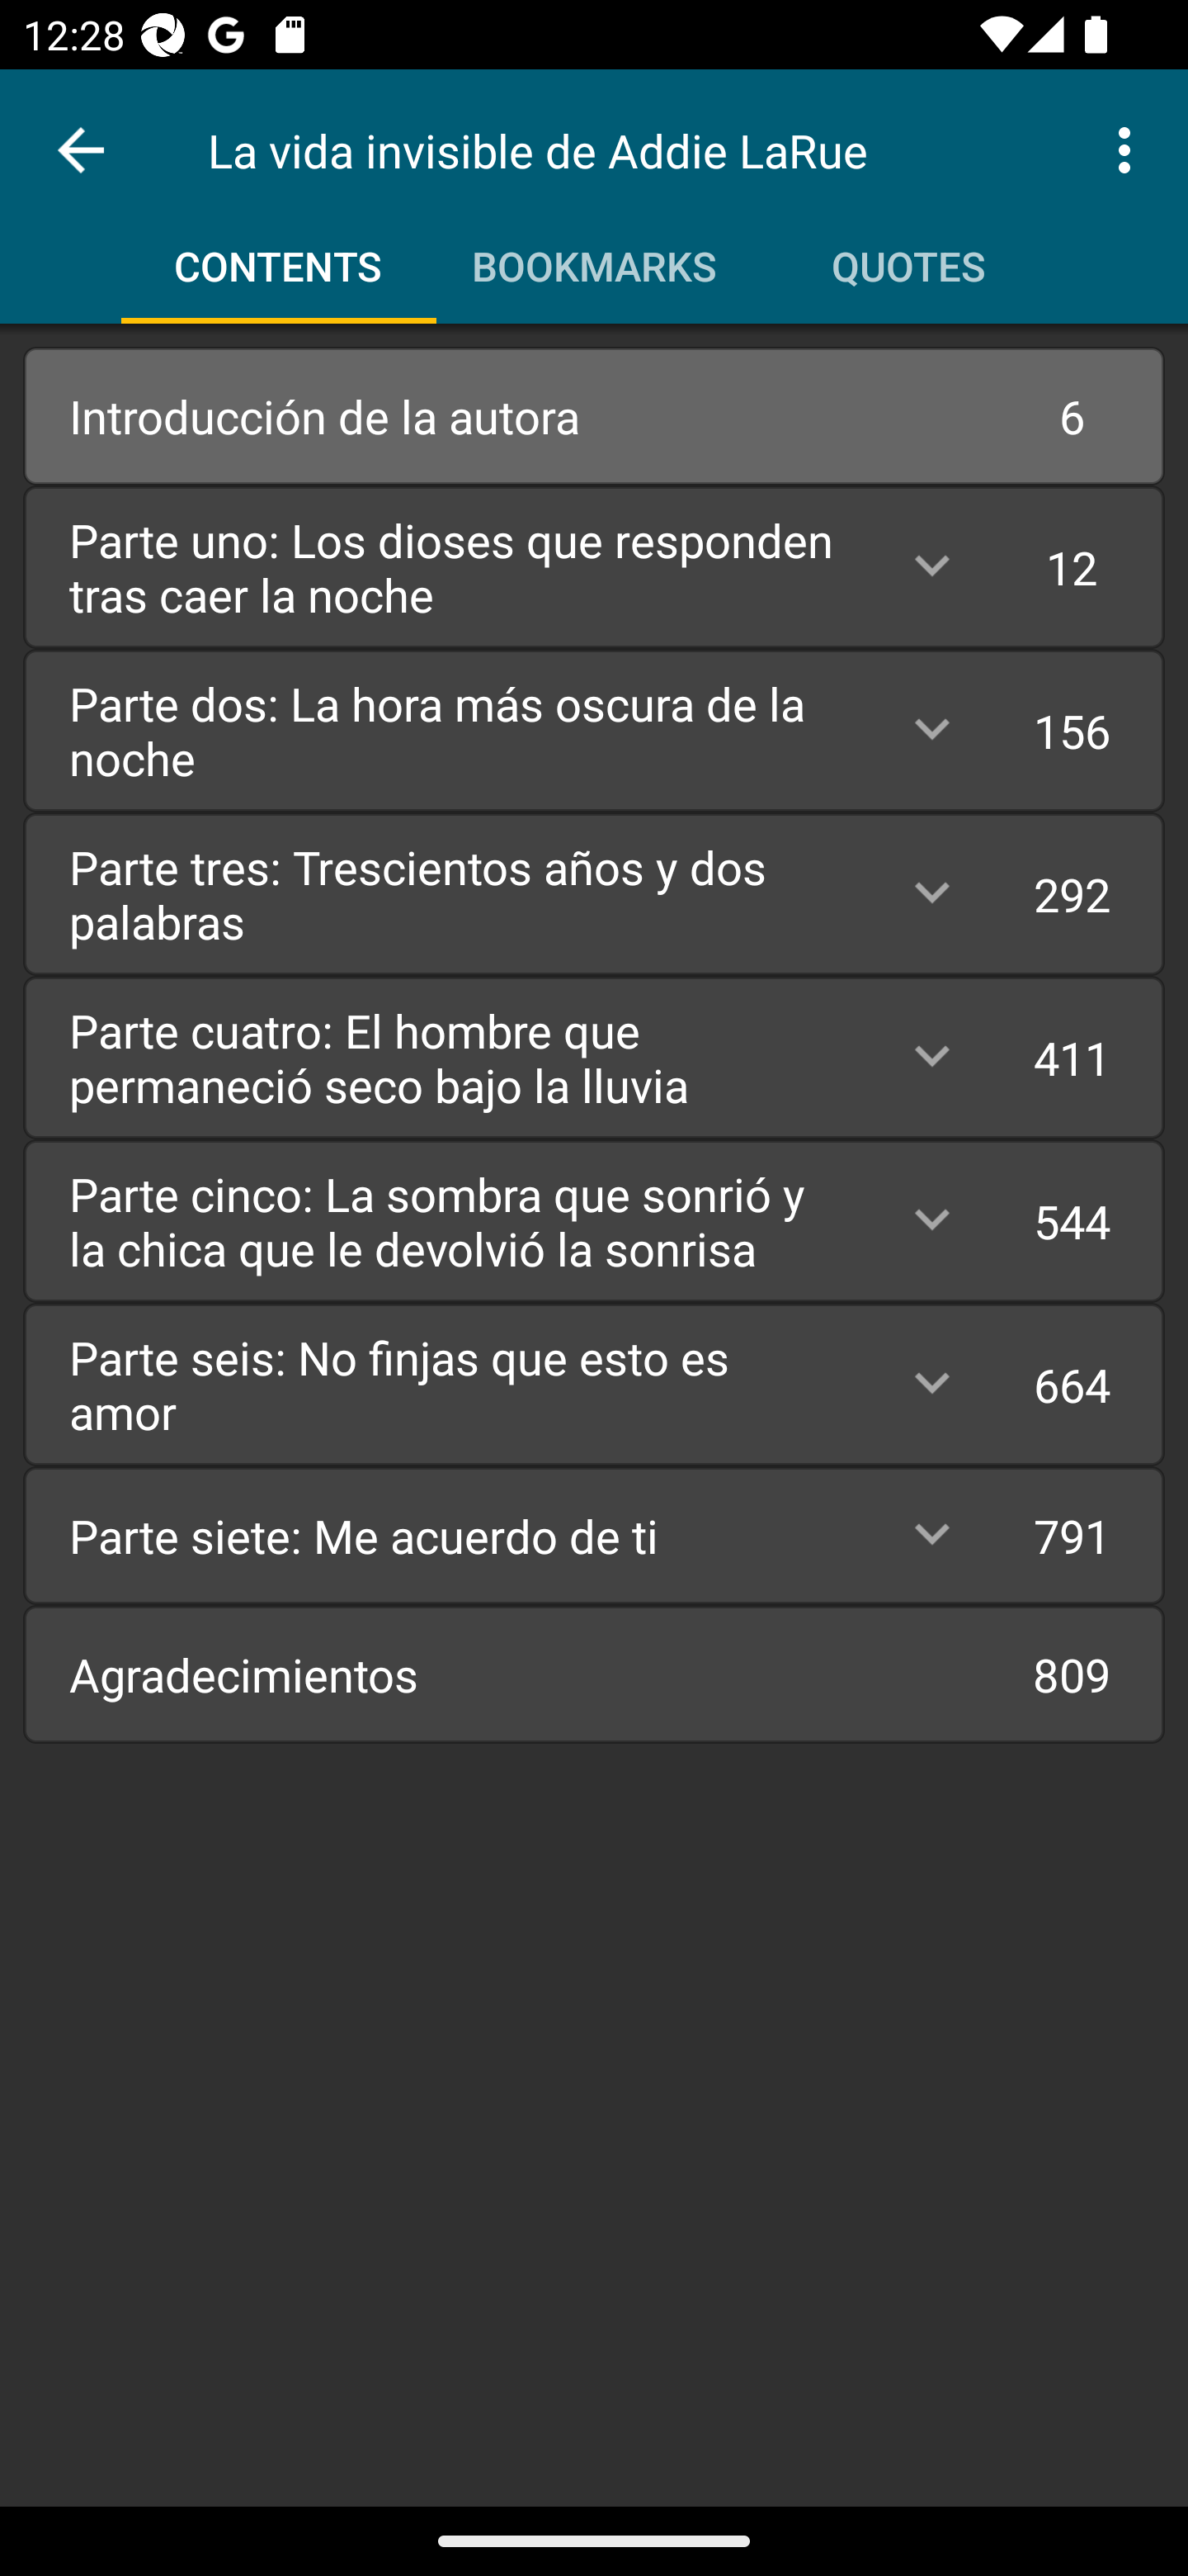 This screenshot has height=2576, width=1188. I want to click on Quotes QUOTES, so click(909, 254).